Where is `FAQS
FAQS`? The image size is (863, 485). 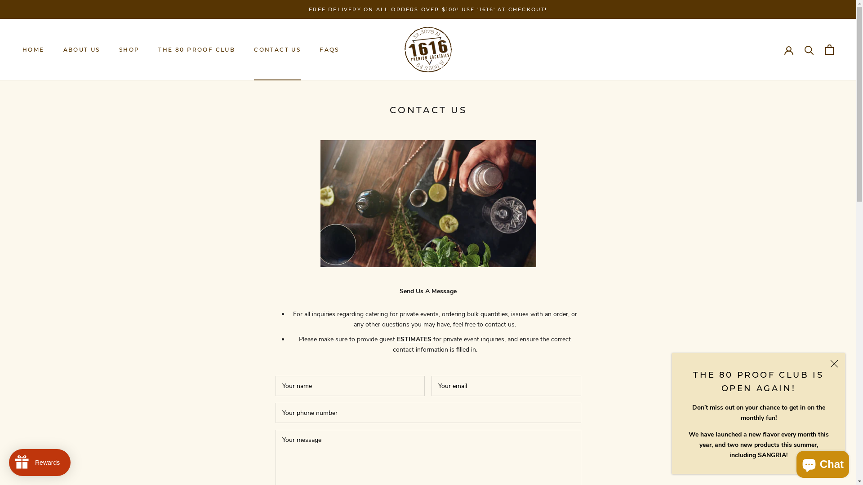
FAQS
FAQS is located at coordinates (329, 49).